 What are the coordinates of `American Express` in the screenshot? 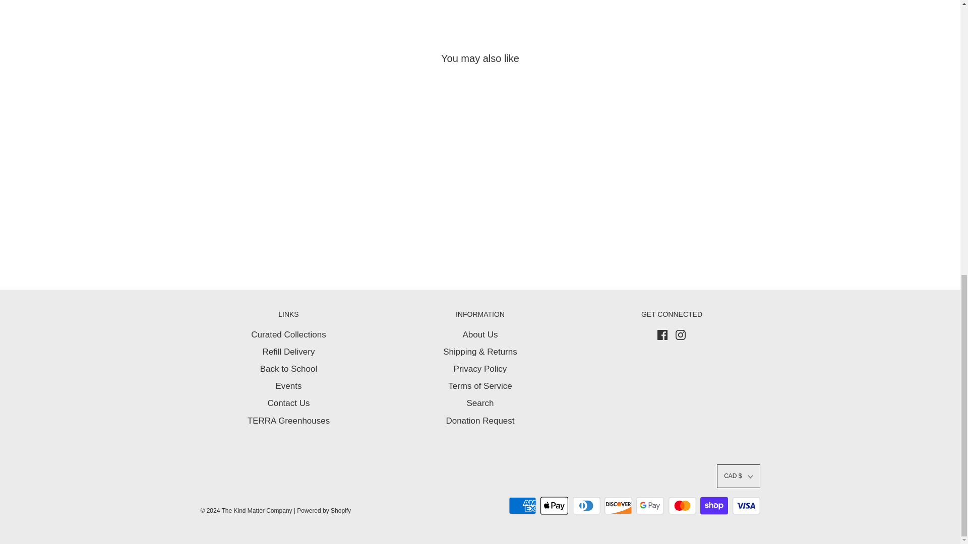 It's located at (522, 505).